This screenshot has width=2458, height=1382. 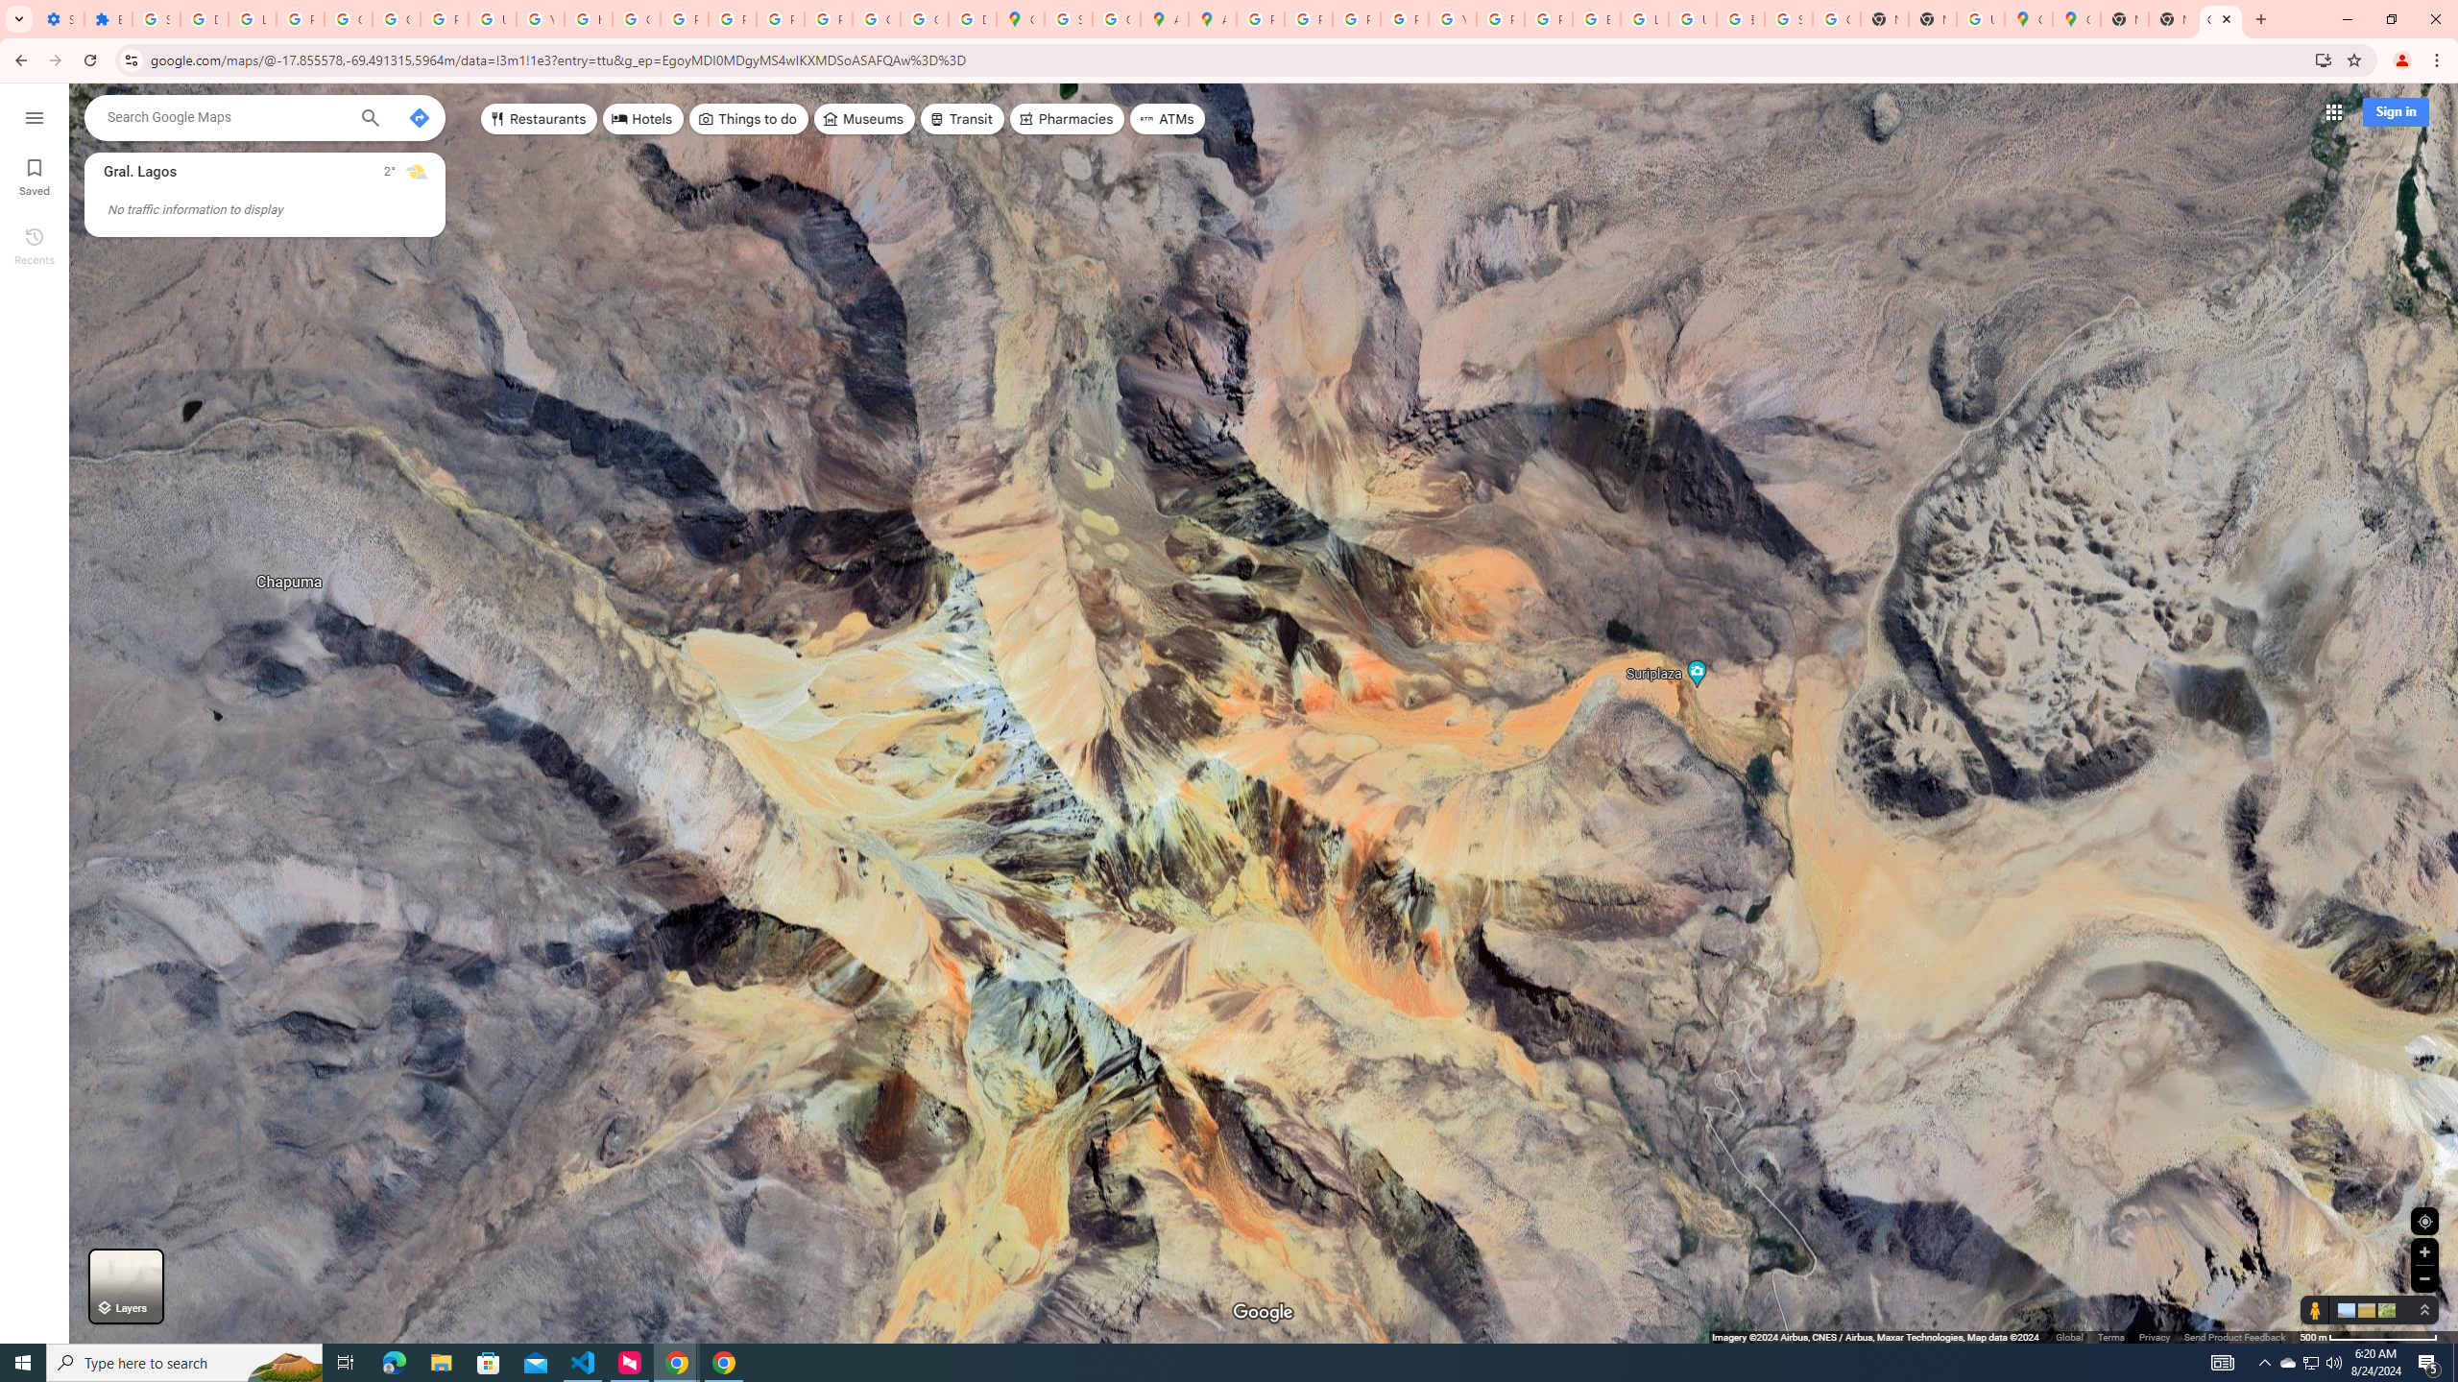 What do you see at coordinates (156, 19) in the screenshot?
I see `Sign in - Google Accounts` at bounding box center [156, 19].